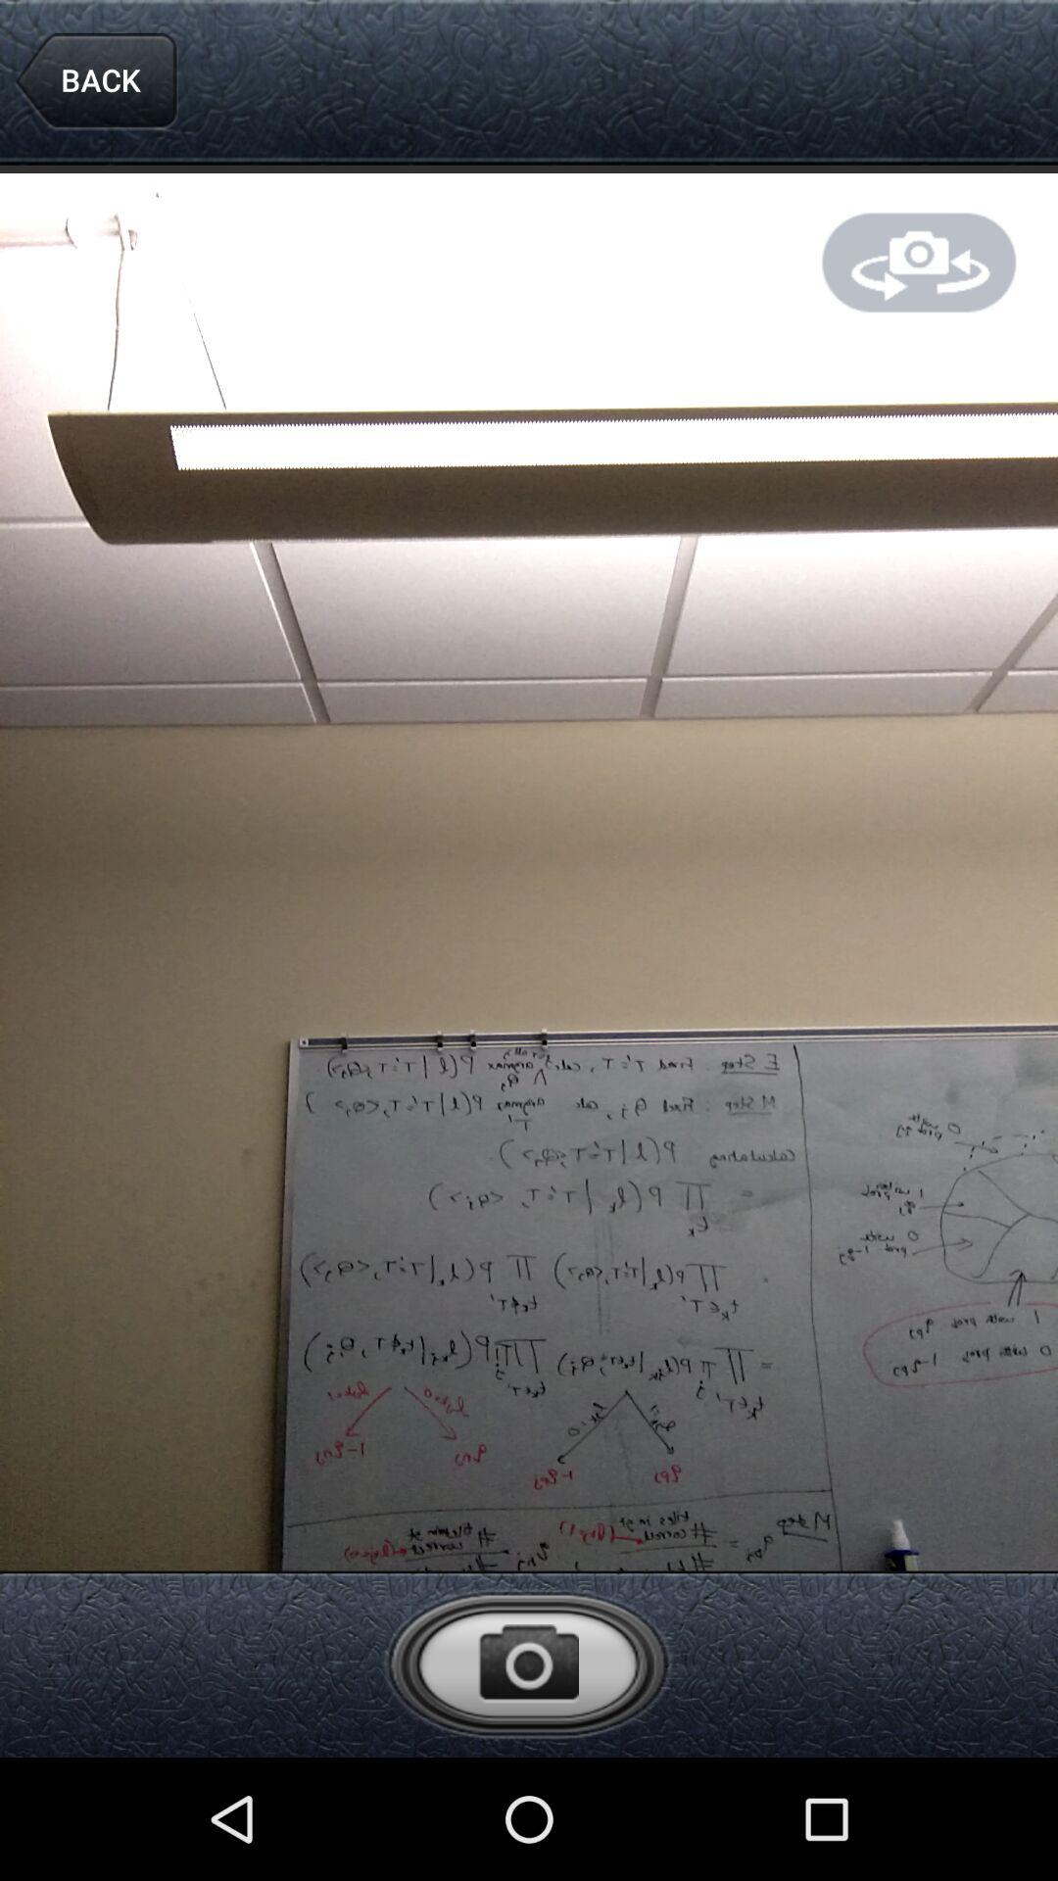  I want to click on camera option, so click(528, 1664).